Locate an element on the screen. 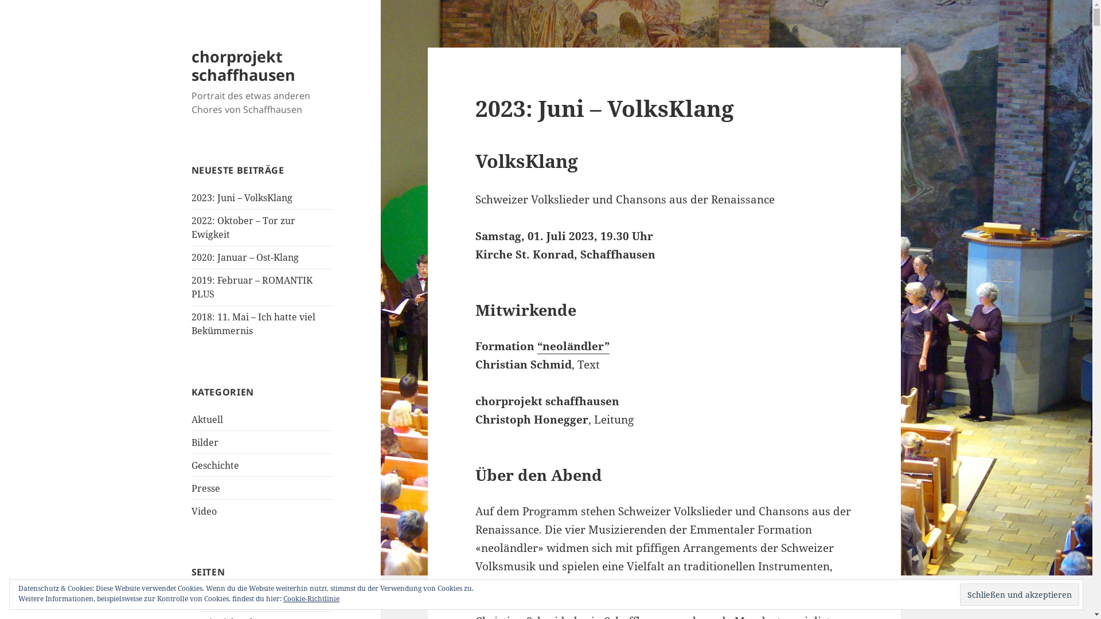 The height and width of the screenshot is (619, 1101). Bilder is located at coordinates (205, 442).